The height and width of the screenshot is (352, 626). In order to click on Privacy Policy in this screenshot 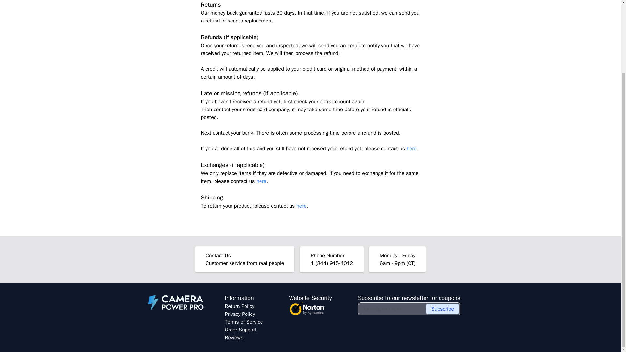, I will do `click(240, 314)`.